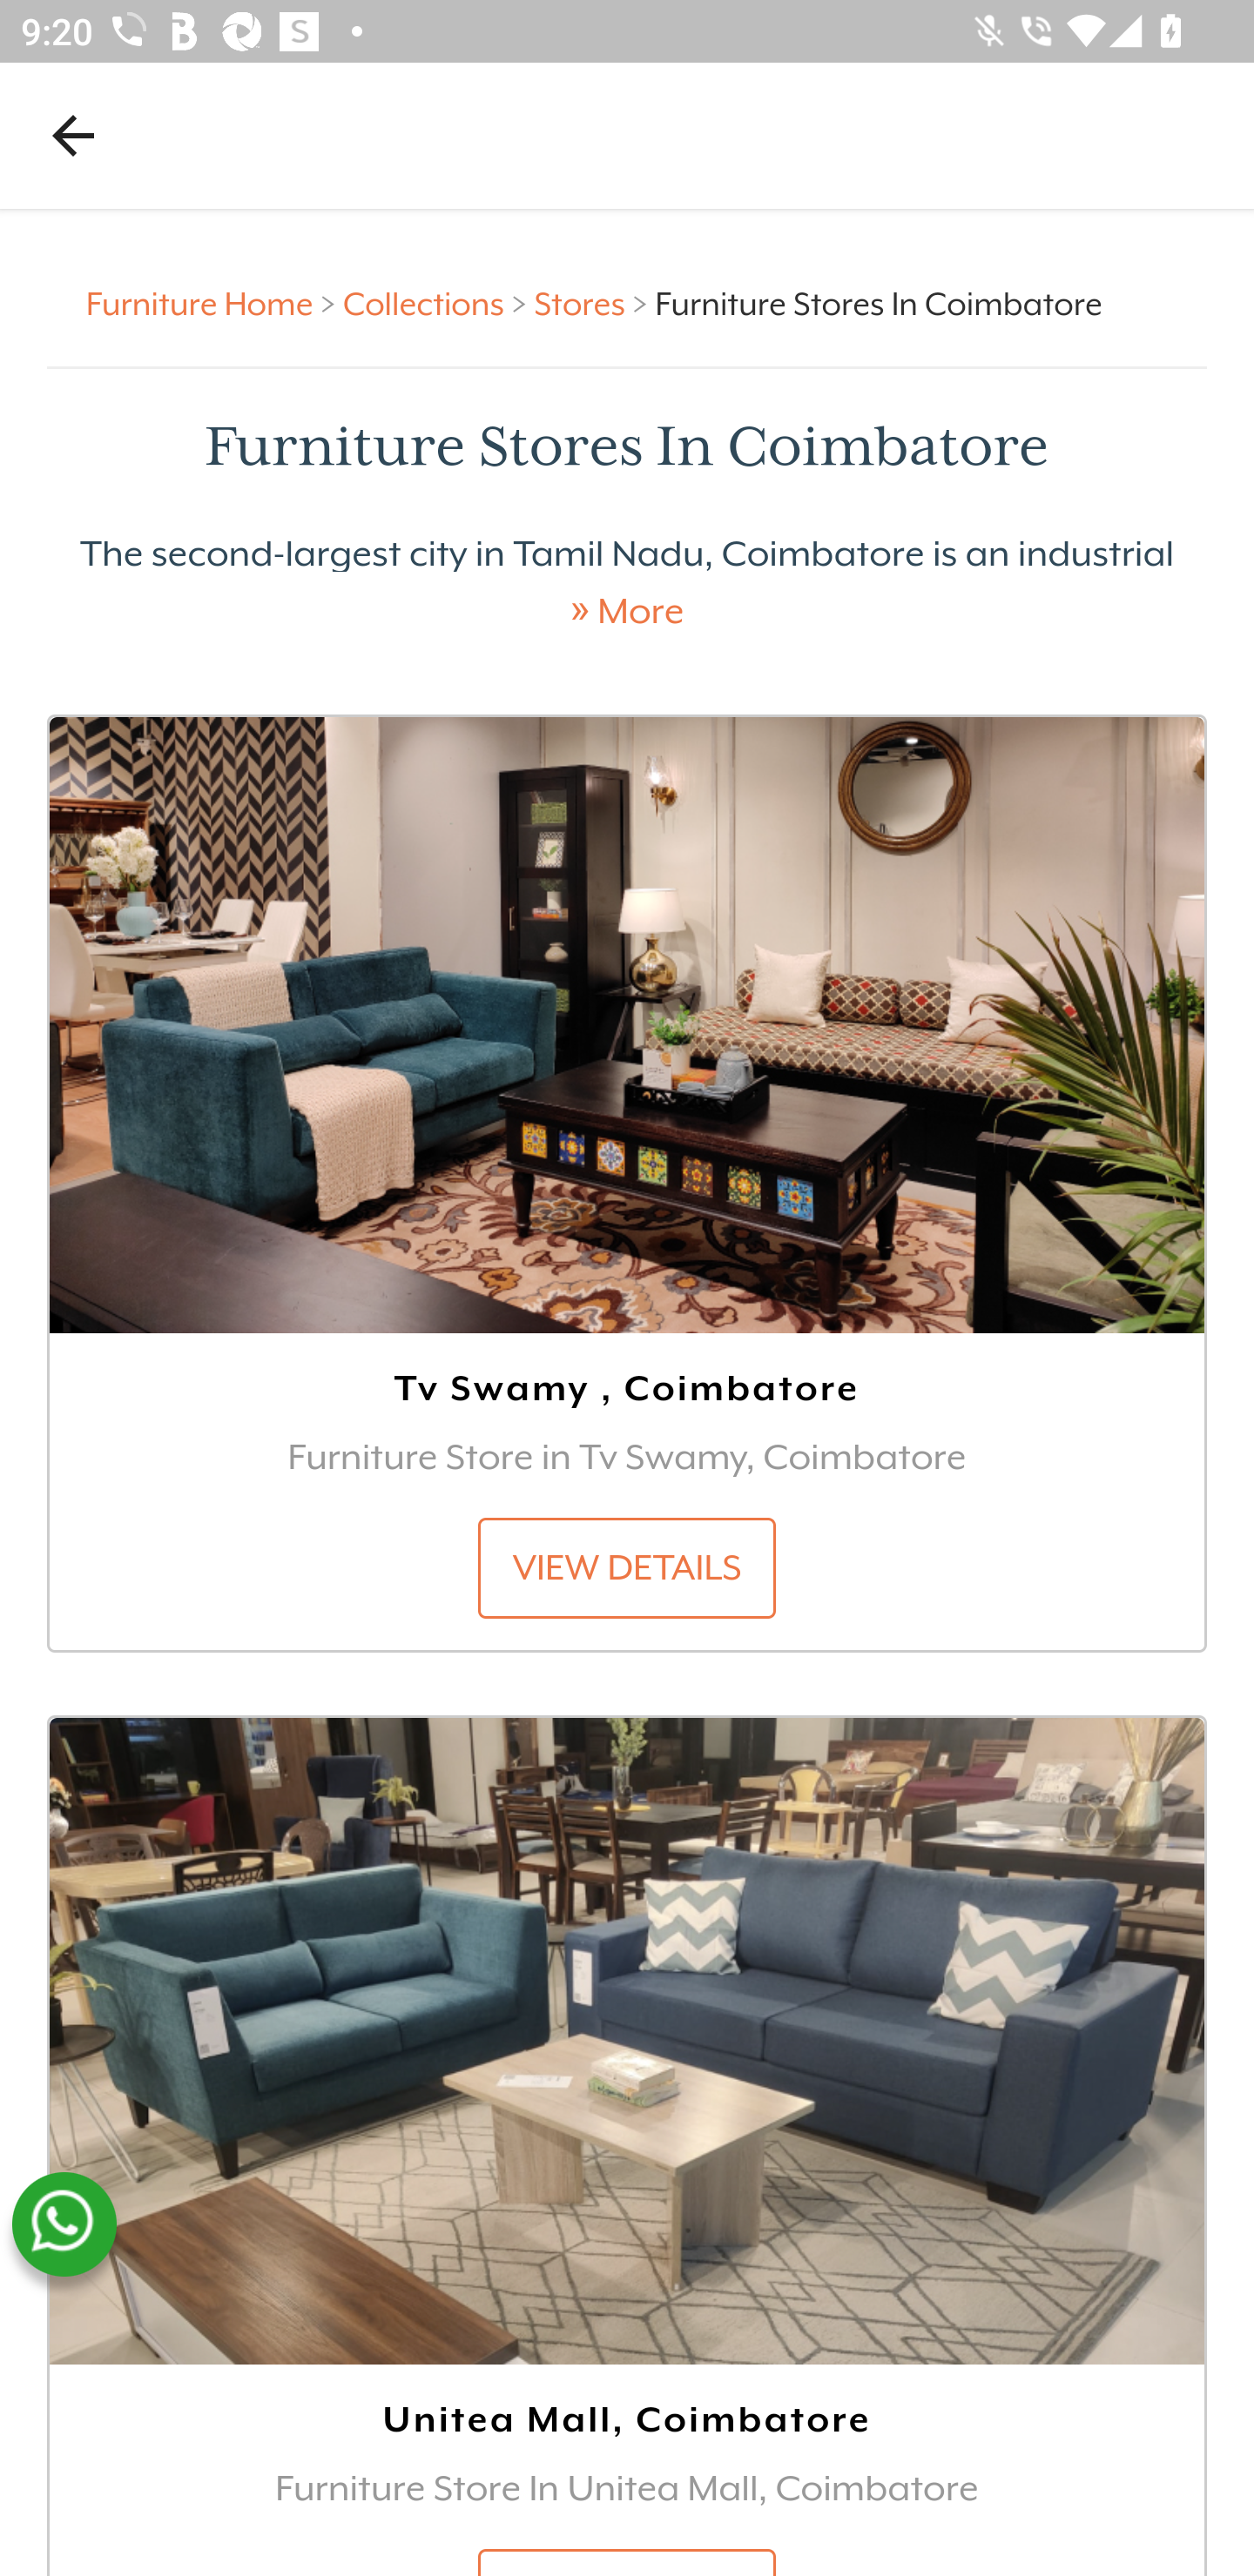  Describe the element at coordinates (627, 1566) in the screenshot. I see `VIEW DETAILS` at that location.